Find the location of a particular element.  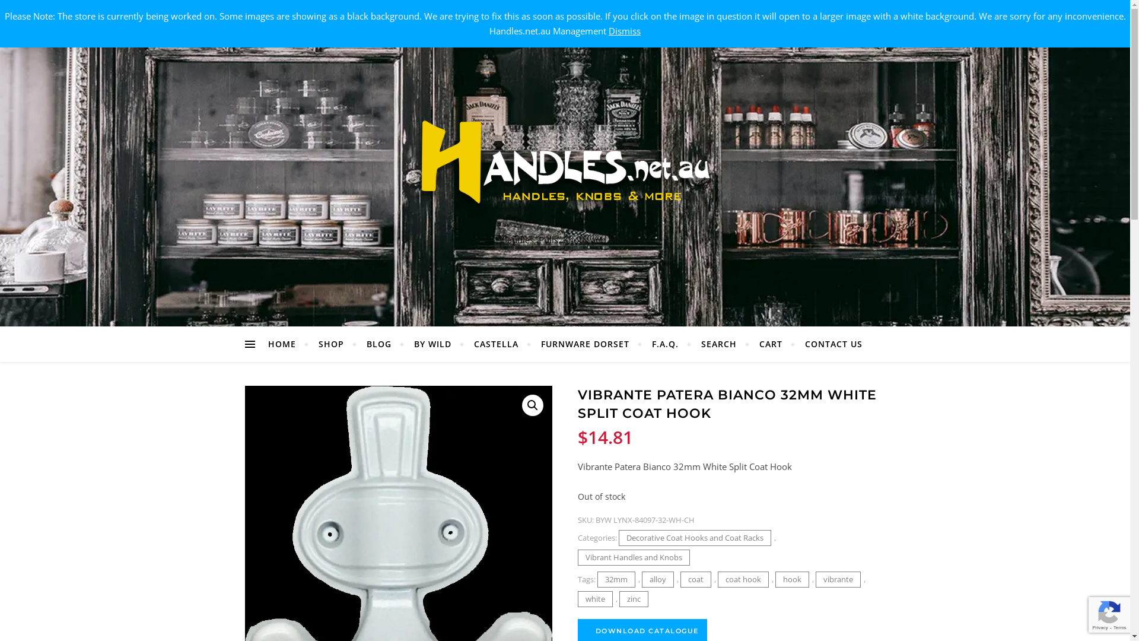

CONTACT US is located at coordinates (829, 344).